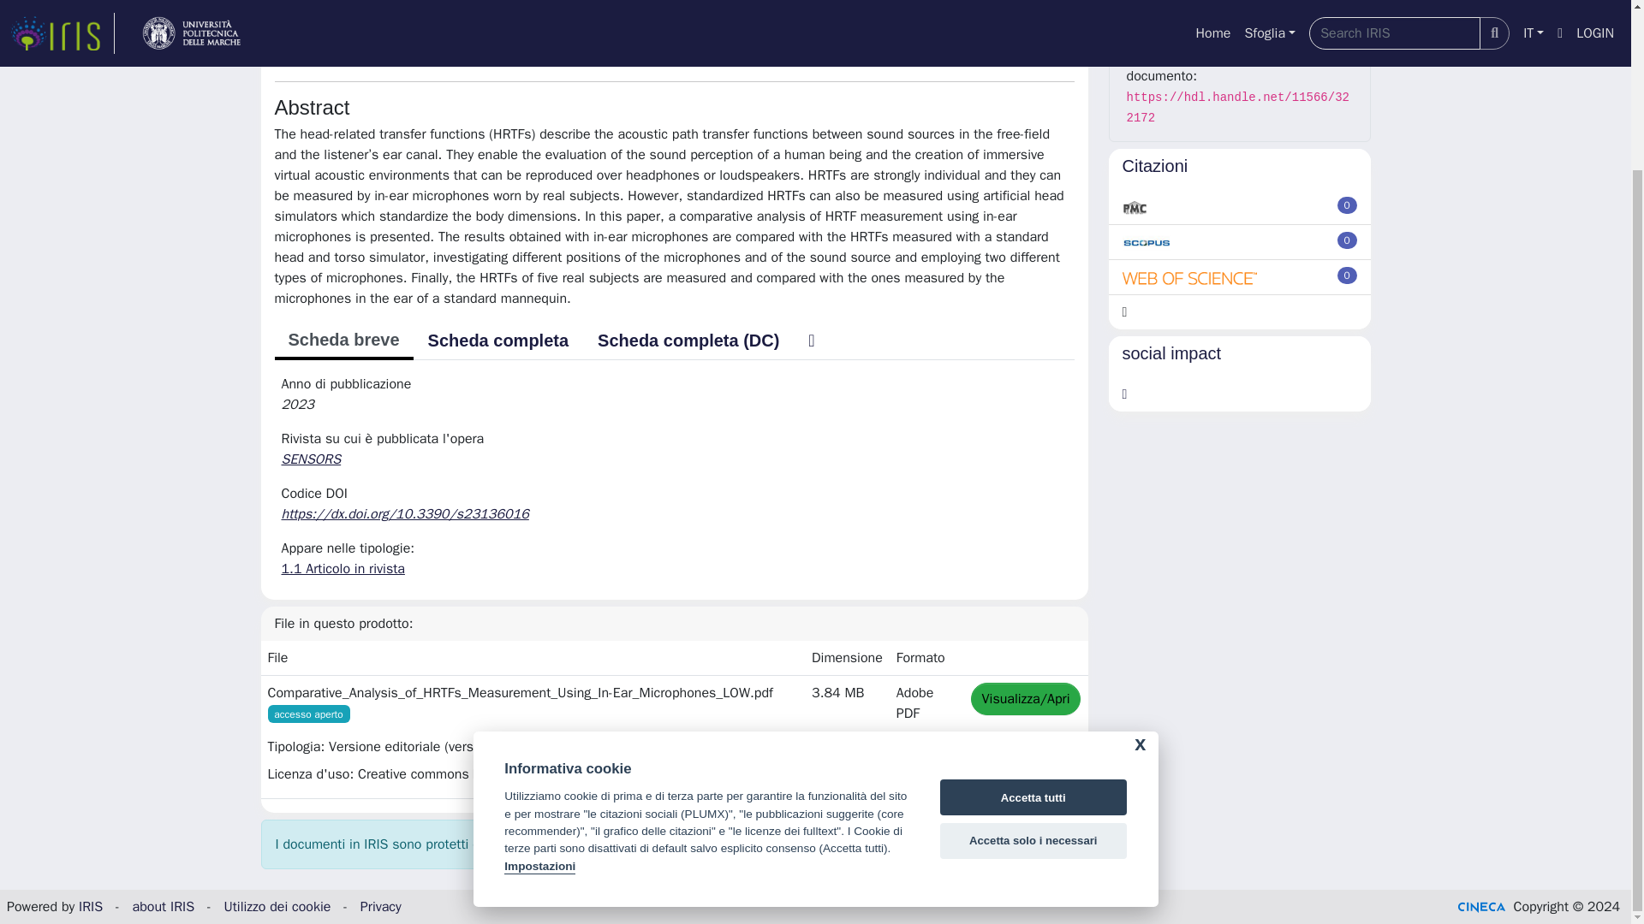  I want to click on Spinsante S., so click(611, 22).